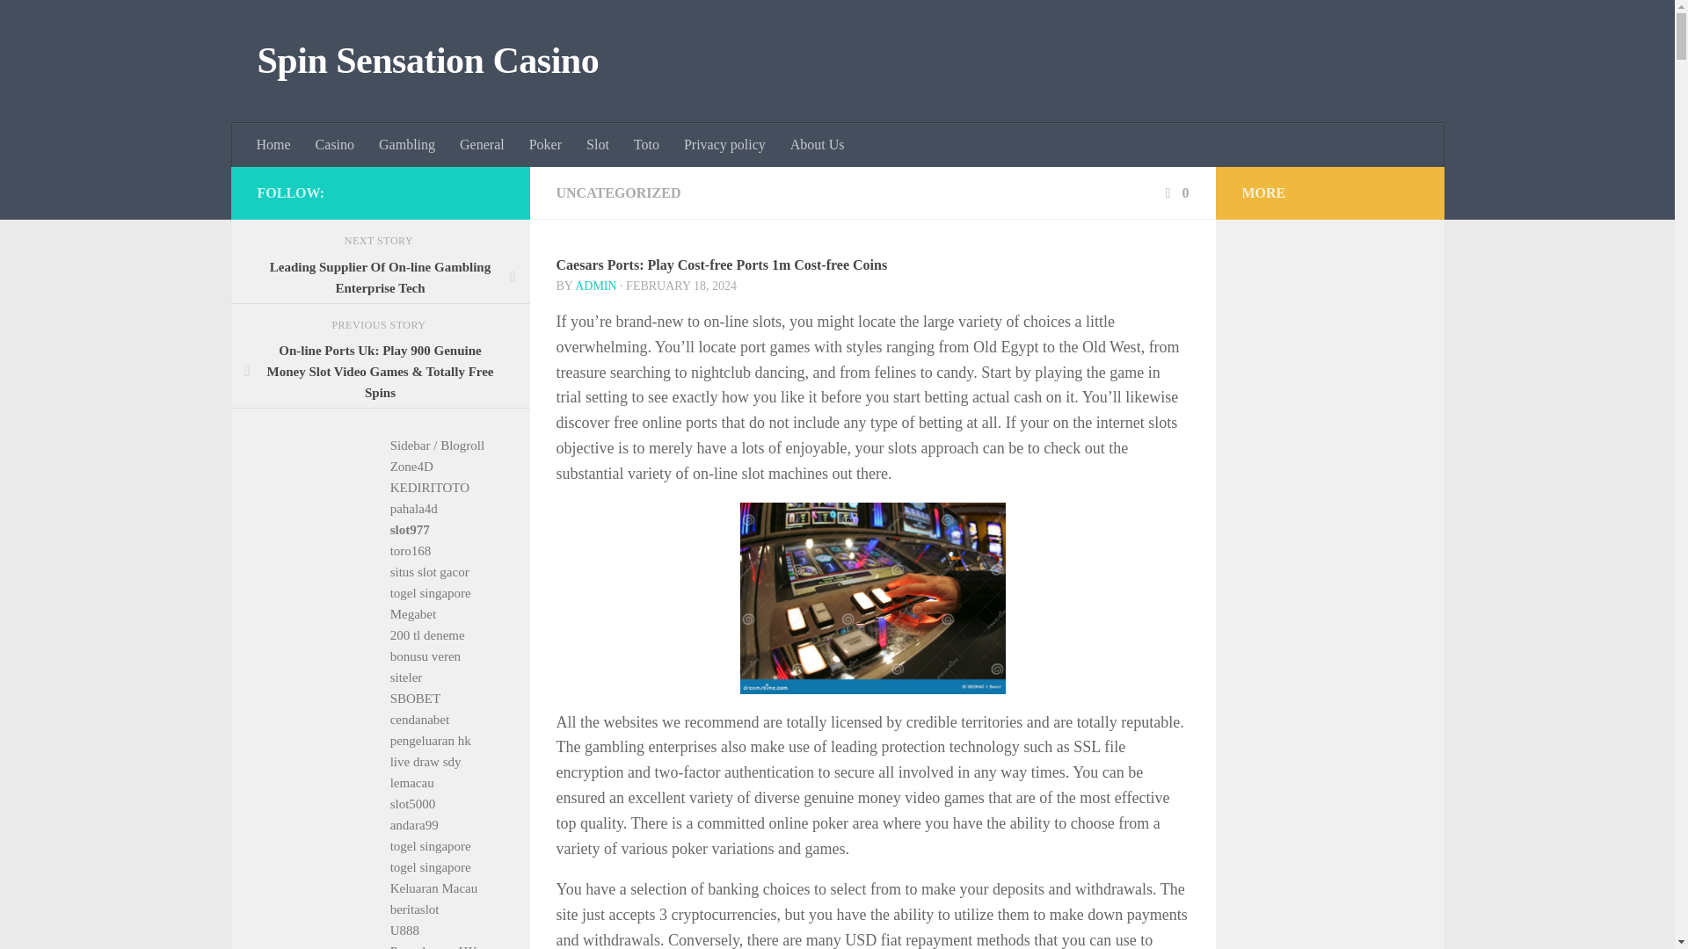  I want to click on Toto, so click(646, 145).